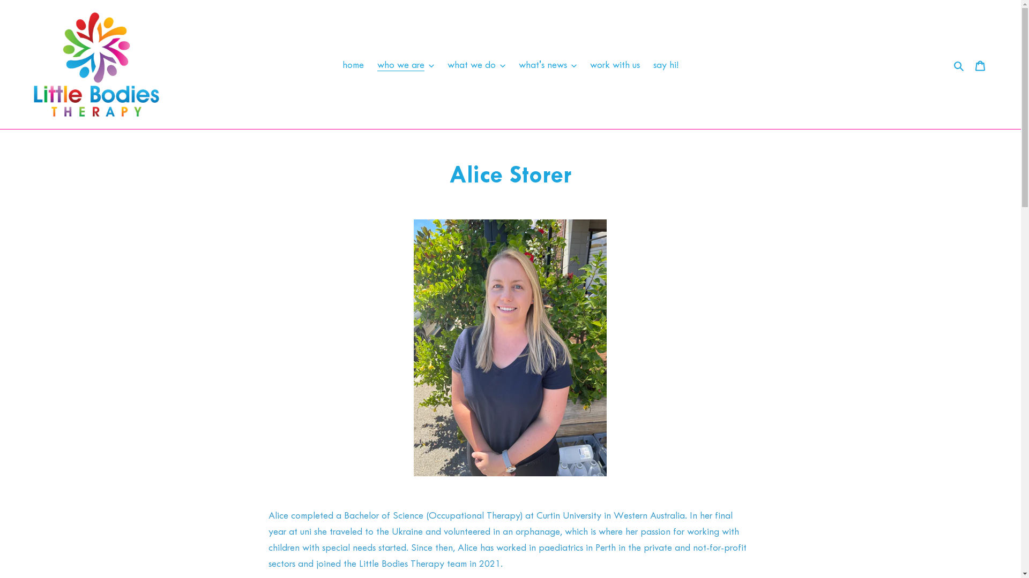 Image resolution: width=1029 pixels, height=578 pixels. Describe the element at coordinates (615, 65) in the screenshot. I see `work with us` at that location.